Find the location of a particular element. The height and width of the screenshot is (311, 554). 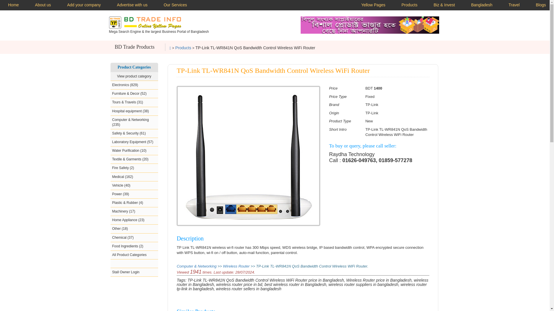

Travel is located at coordinates (514, 5).